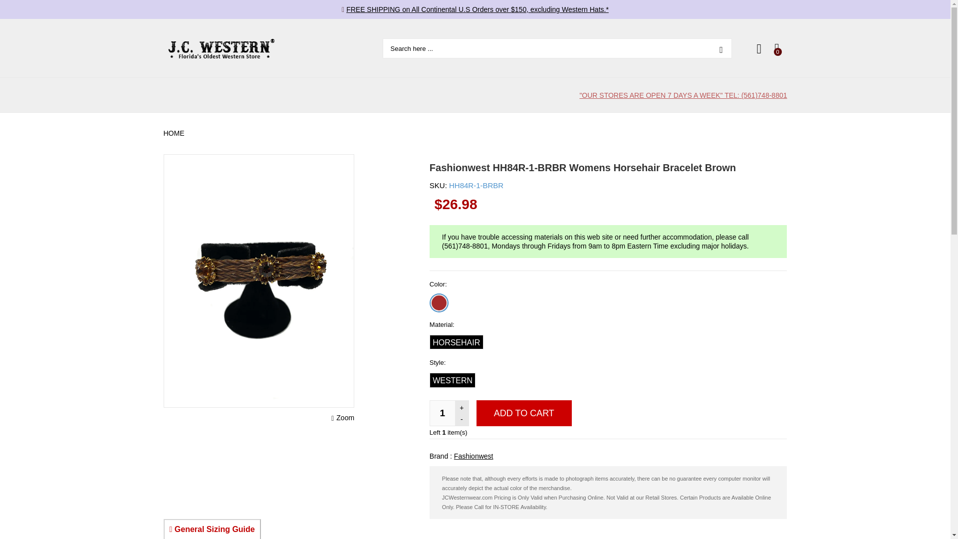 Image resolution: width=958 pixels, height=539 pixels. I want to click on HOME, so click(175, 133).